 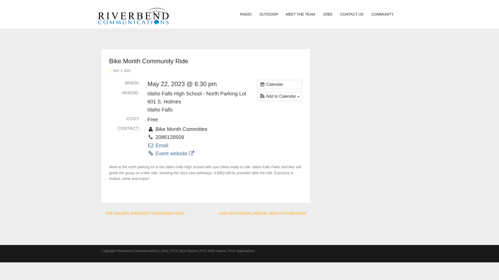 What do you see at coordinates (184, 251) in the screenshot?
I see `FCC EEO Report` at bounding box center [184, 251].